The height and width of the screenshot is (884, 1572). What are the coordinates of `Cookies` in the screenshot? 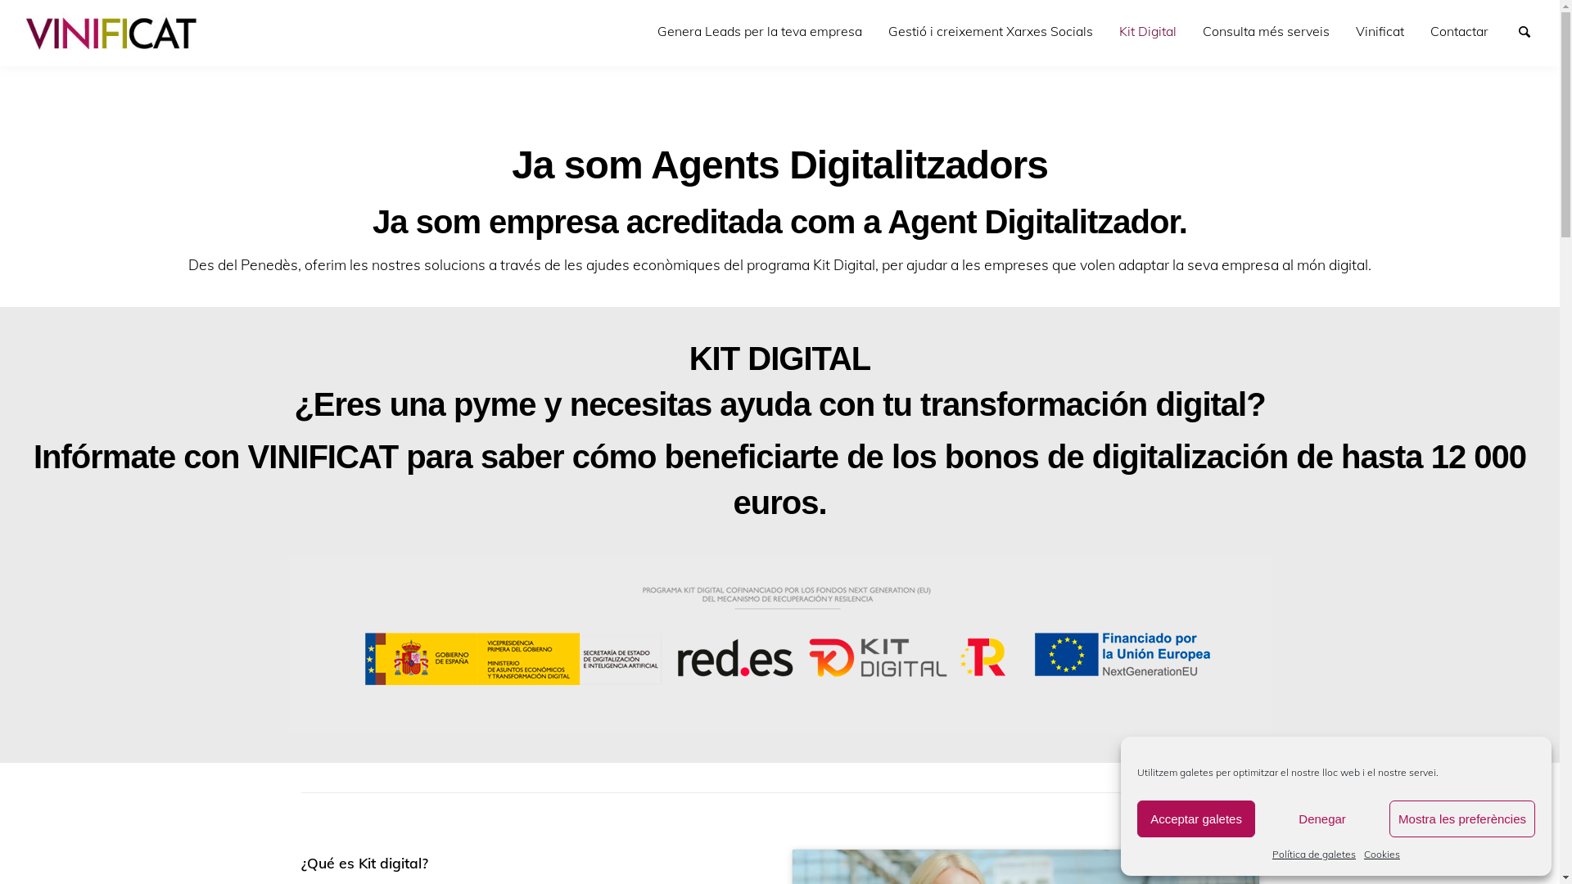 It's located at (1382, 855).